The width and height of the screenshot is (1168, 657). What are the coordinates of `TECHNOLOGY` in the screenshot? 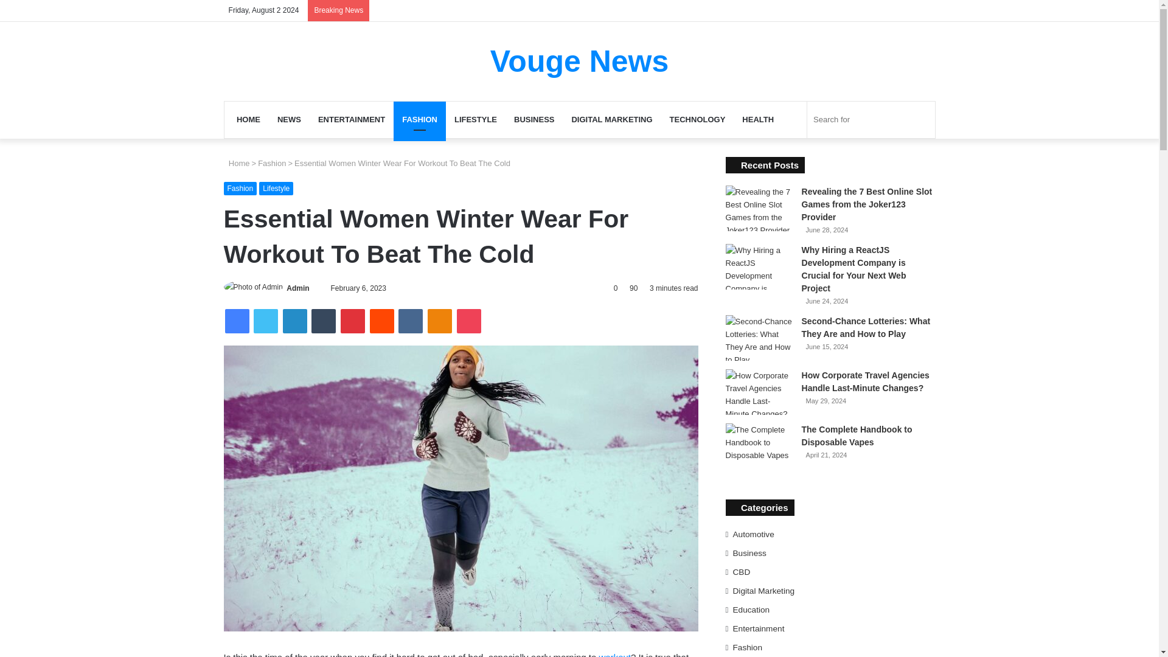 It's located at (697, 119).